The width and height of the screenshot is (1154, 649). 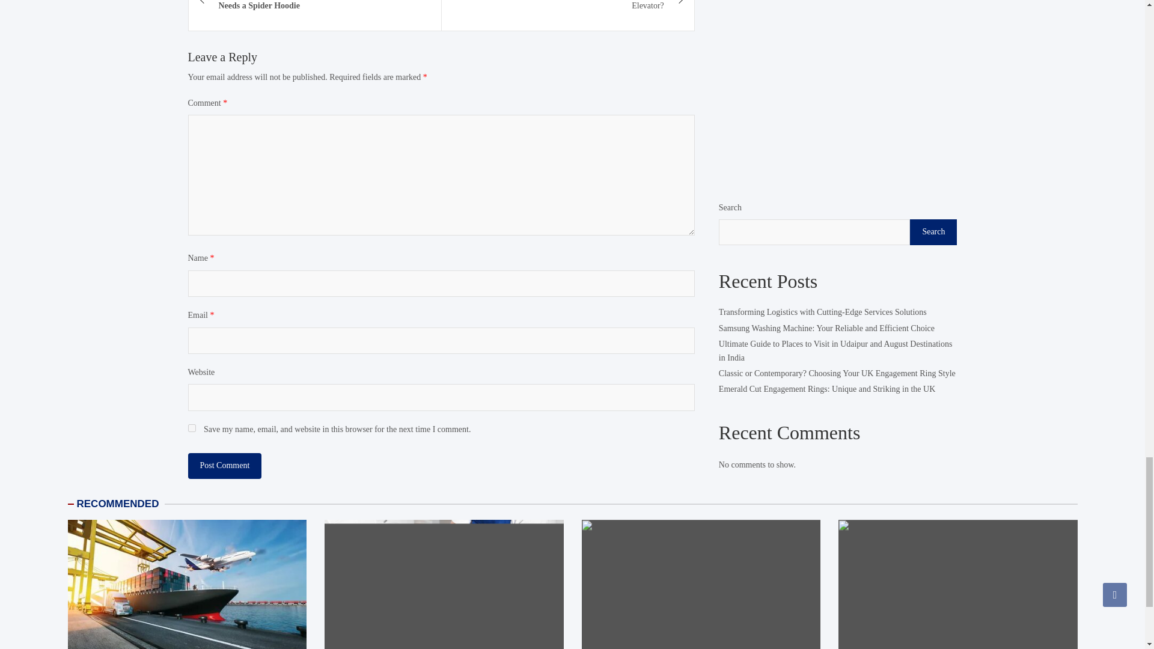 I want to click on RECOMMENDED, so click(x=118, y=504).